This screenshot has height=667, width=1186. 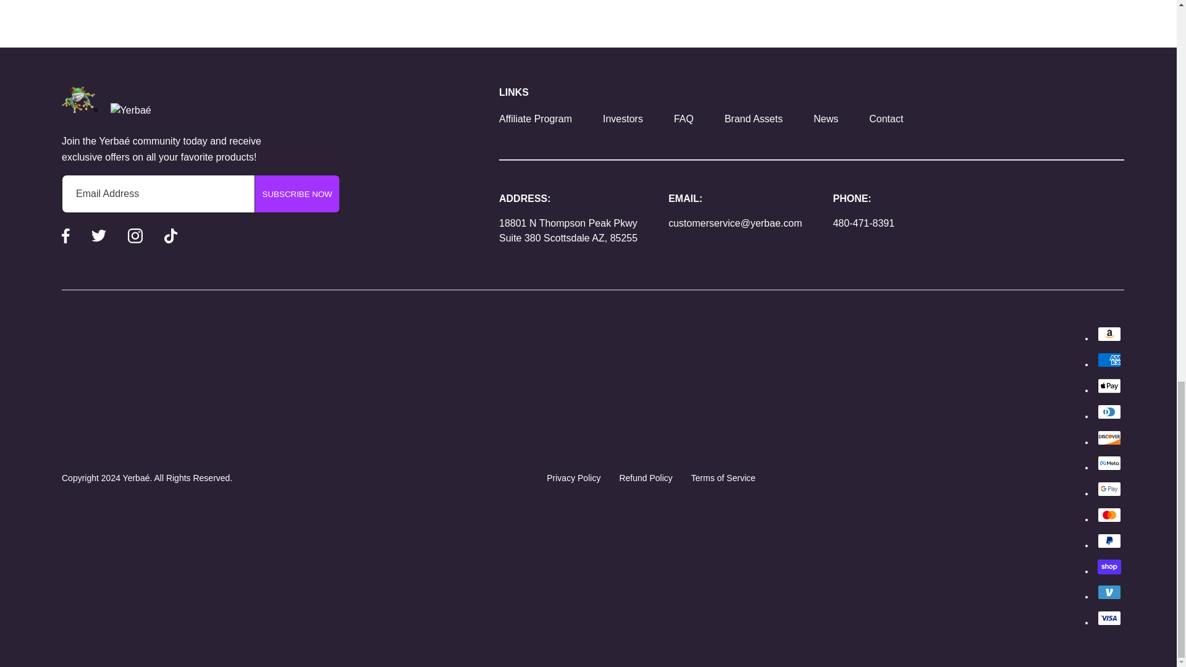 What do you see at coordinates (646, 477) in the screenshot?
I see `Refund Policy` at bounding box center [646, 477].